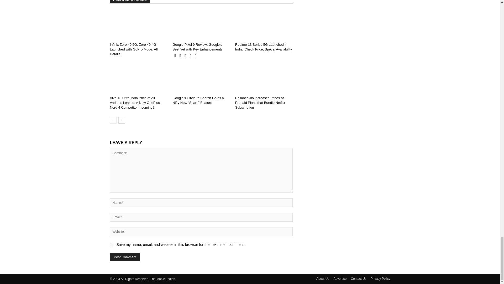  Describe the element at coordinates (111, 245) in the screenshot. I see `yes` at that location.